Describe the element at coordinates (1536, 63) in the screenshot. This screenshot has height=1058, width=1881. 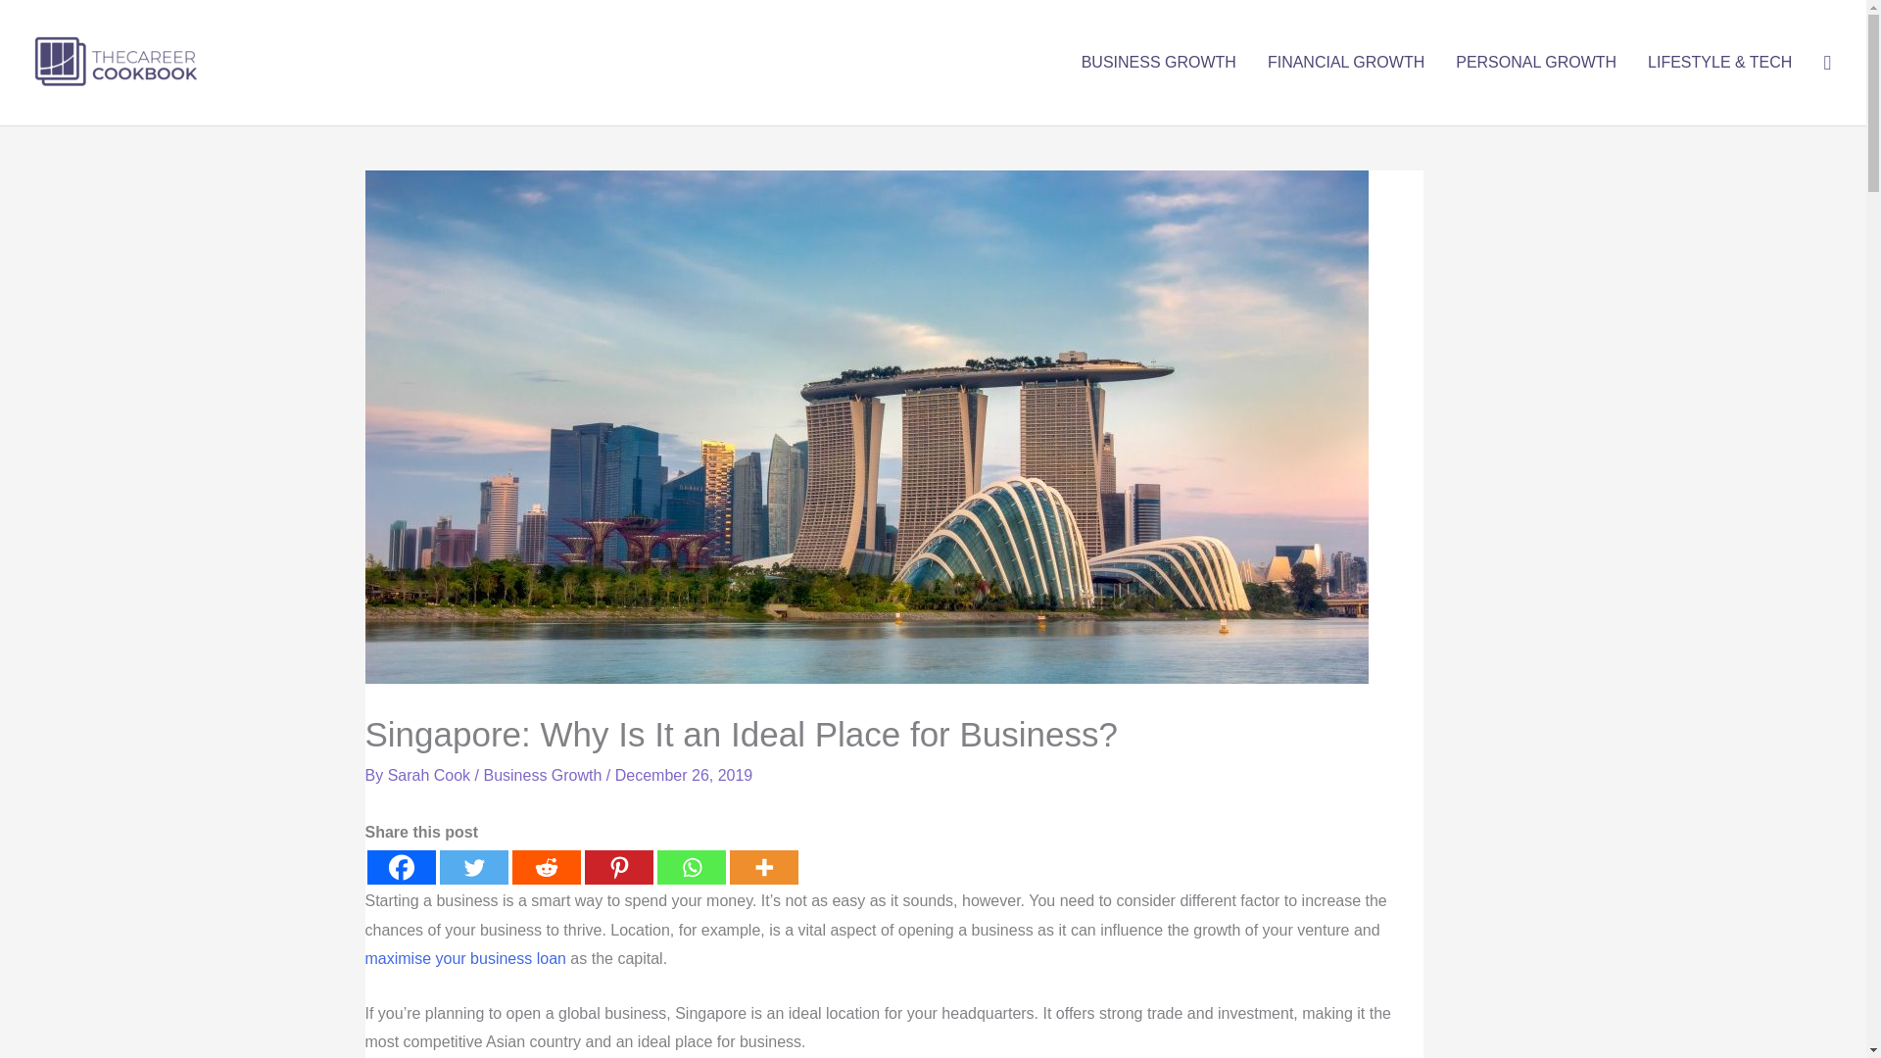
I see `PERSONAL GROWTH` at that location.